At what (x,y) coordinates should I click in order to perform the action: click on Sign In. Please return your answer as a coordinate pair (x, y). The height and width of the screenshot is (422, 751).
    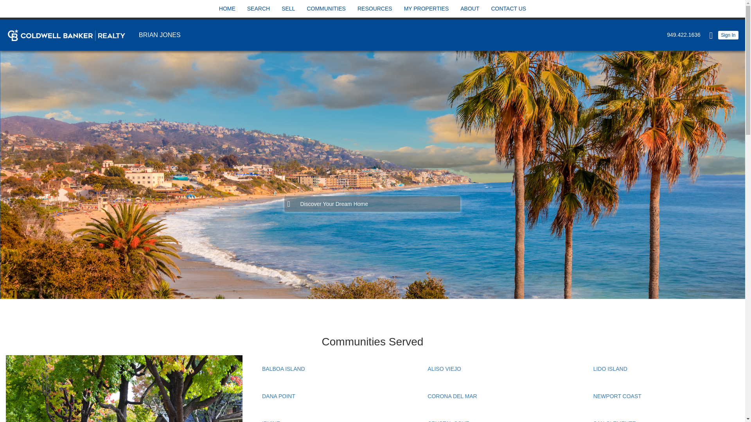
    Looking at the image, I should click on (728, 35).